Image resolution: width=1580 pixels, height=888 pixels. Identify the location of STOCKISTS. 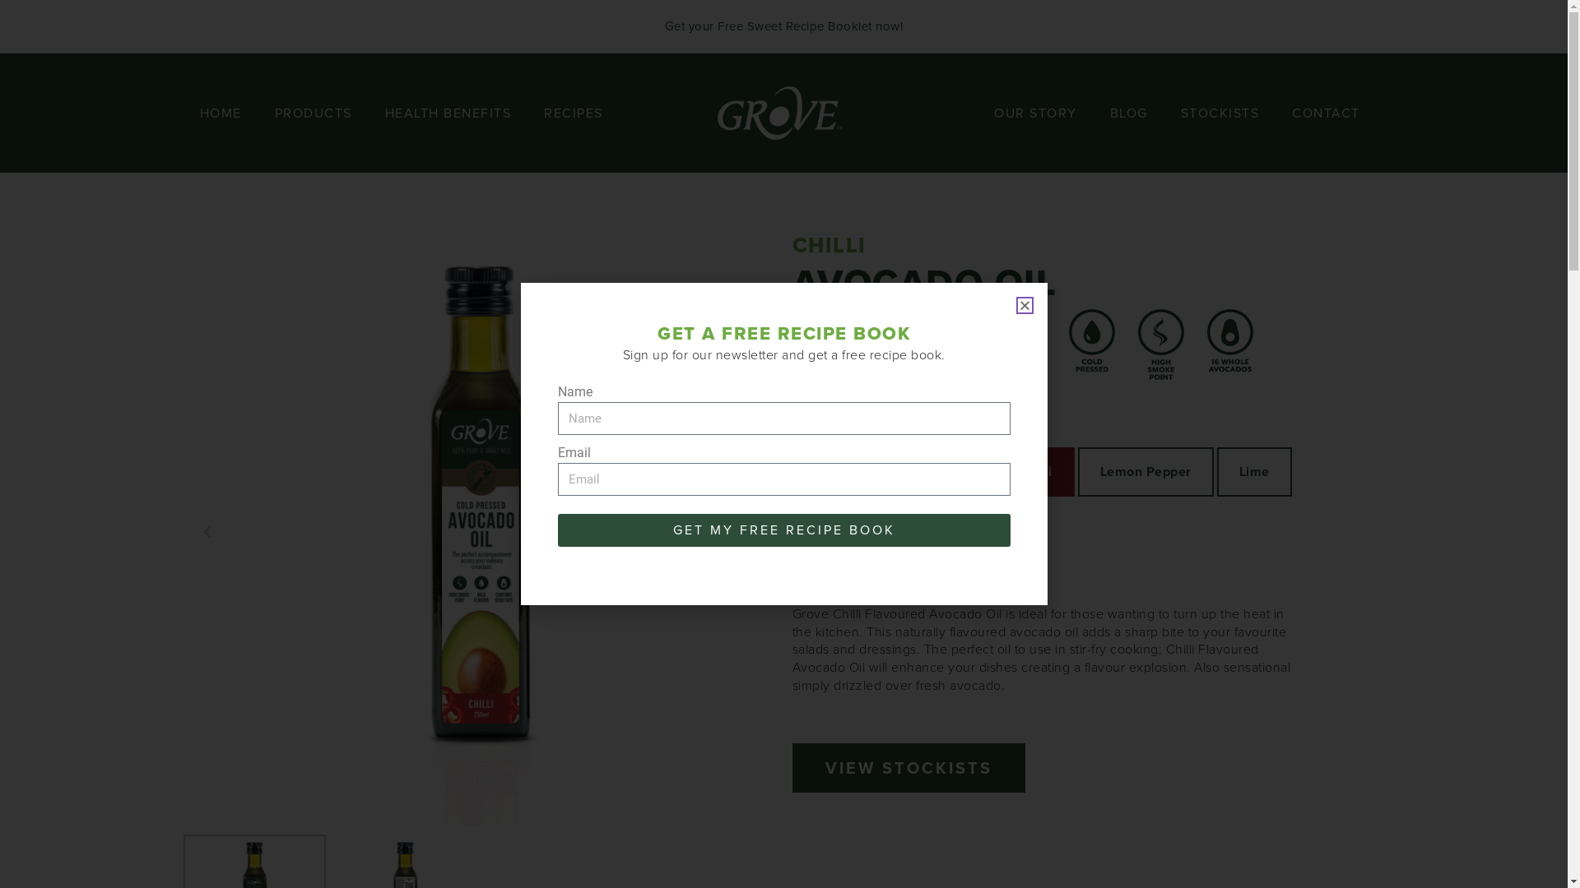
(1220, 113).